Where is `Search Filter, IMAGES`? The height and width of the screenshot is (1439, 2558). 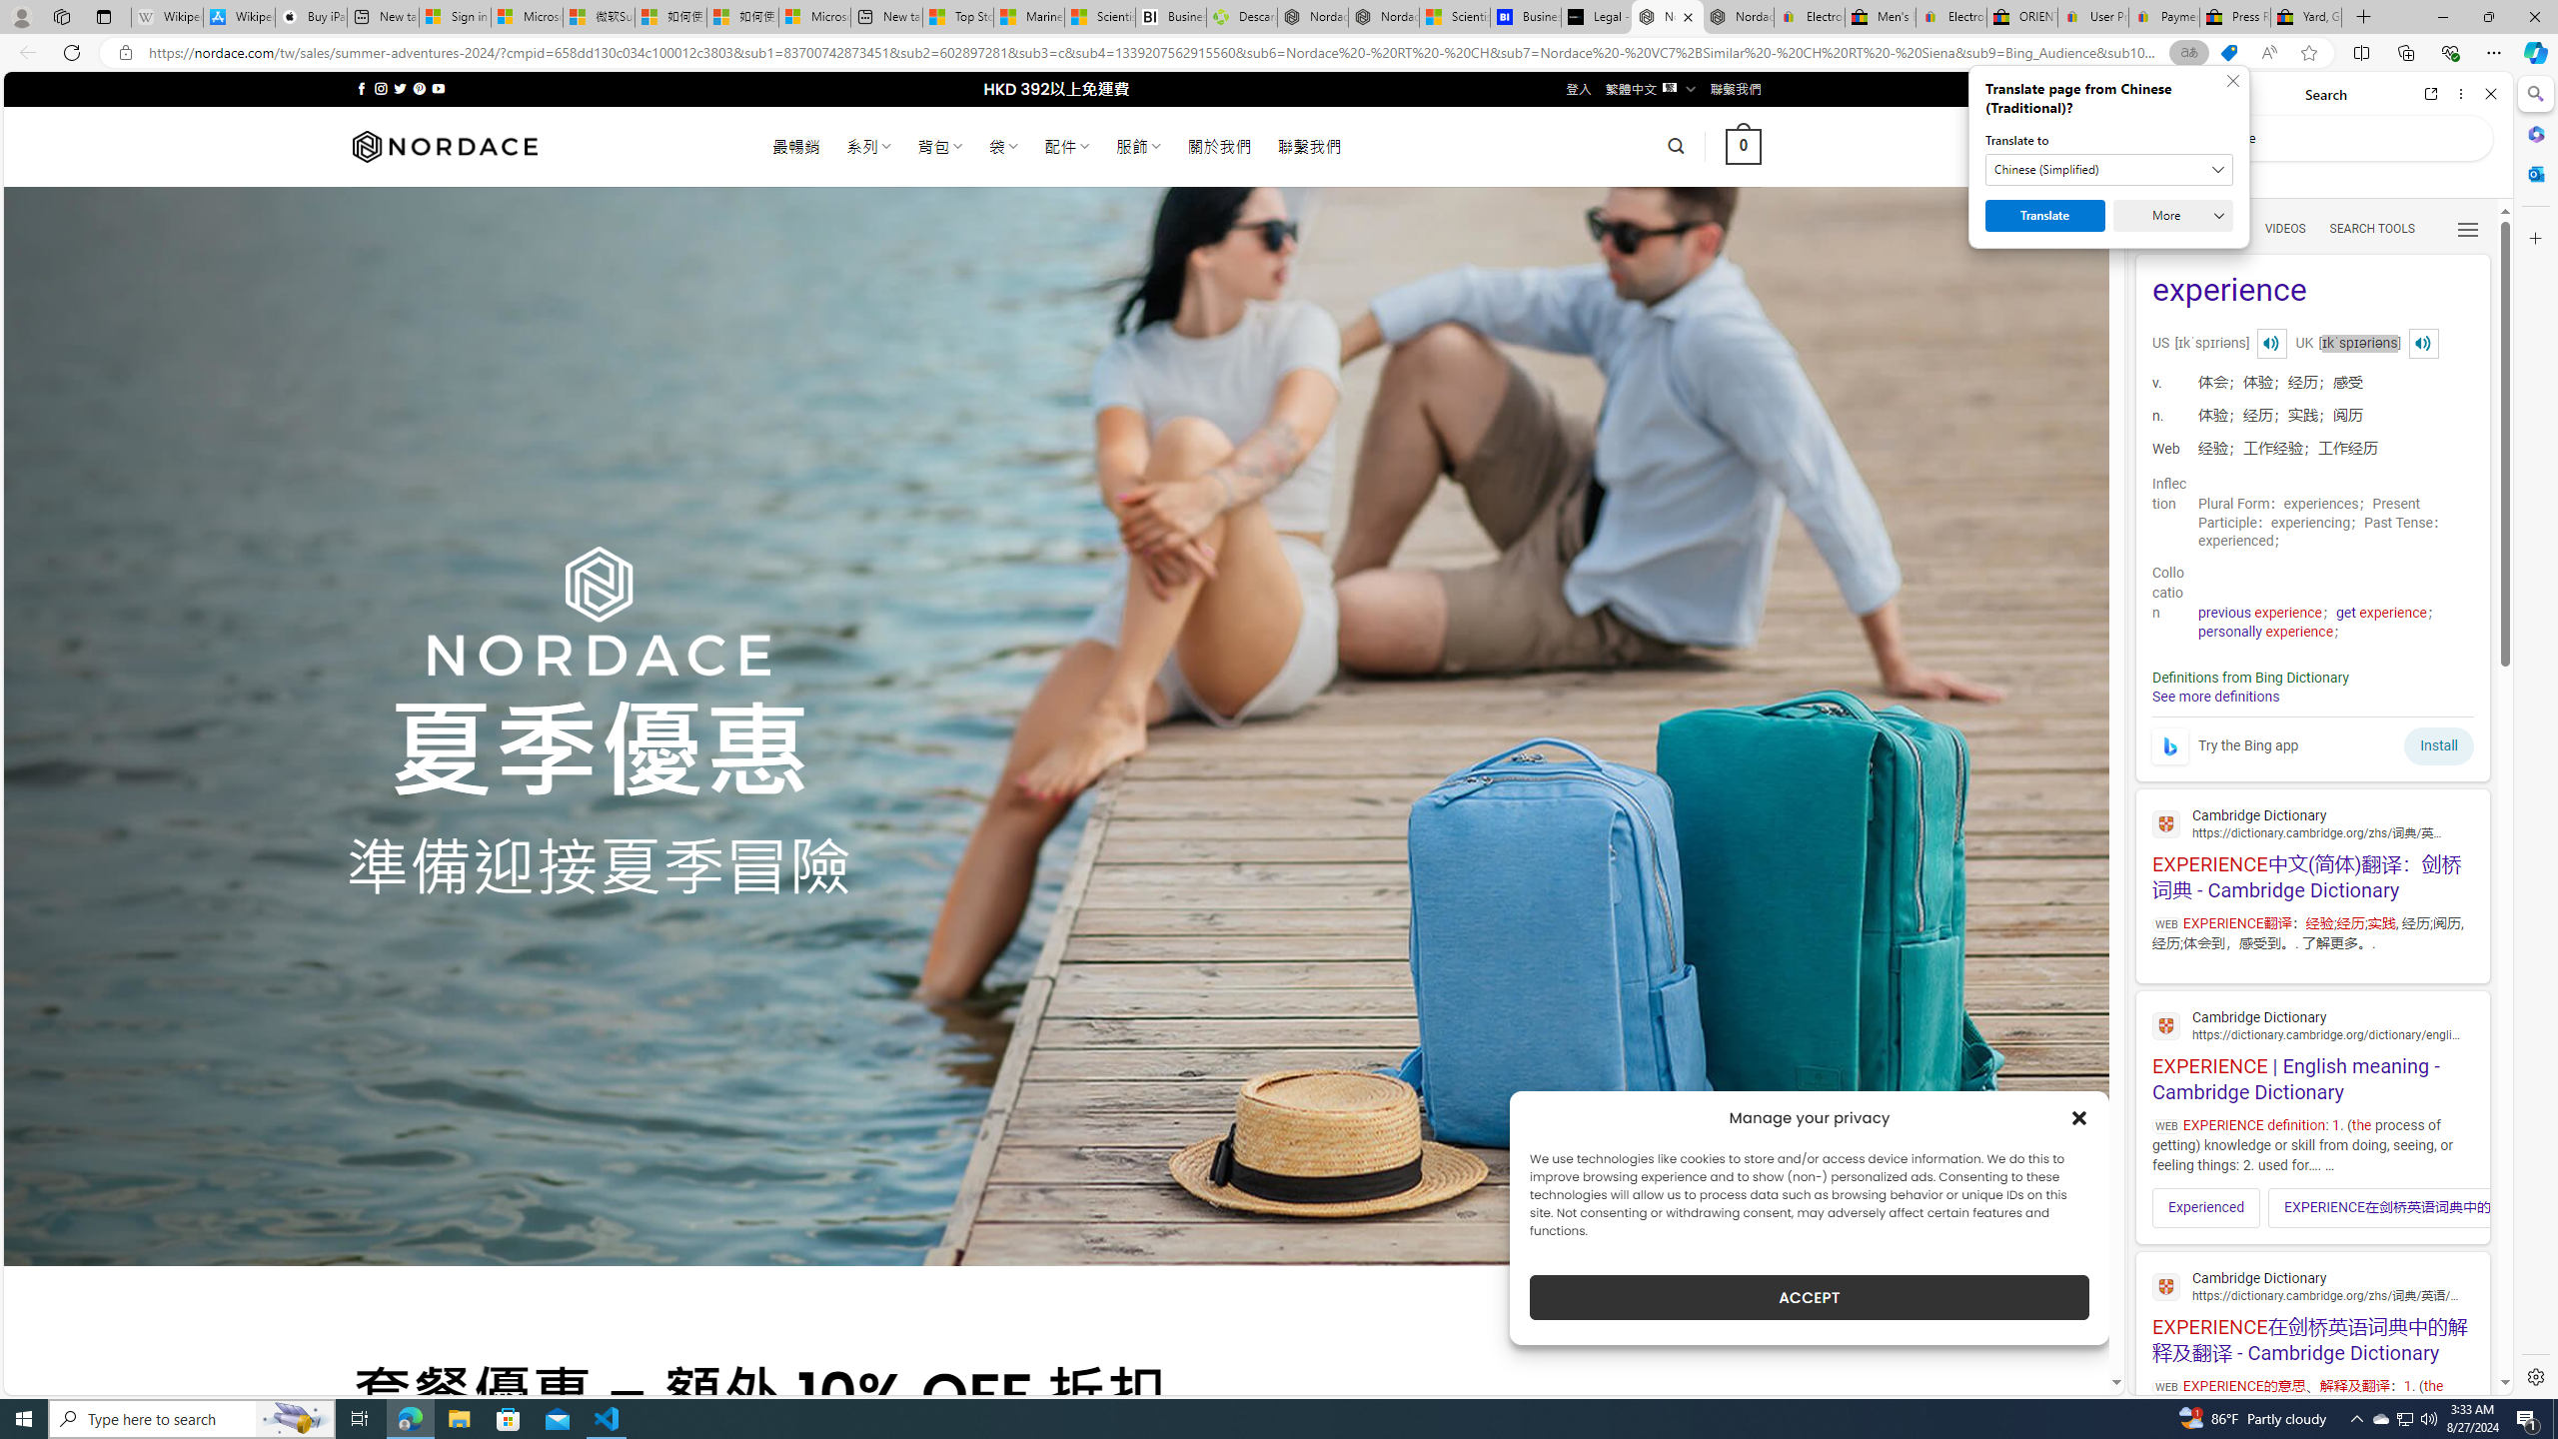 Search Filter, IMAGES is located at coordinates (2218, 228).